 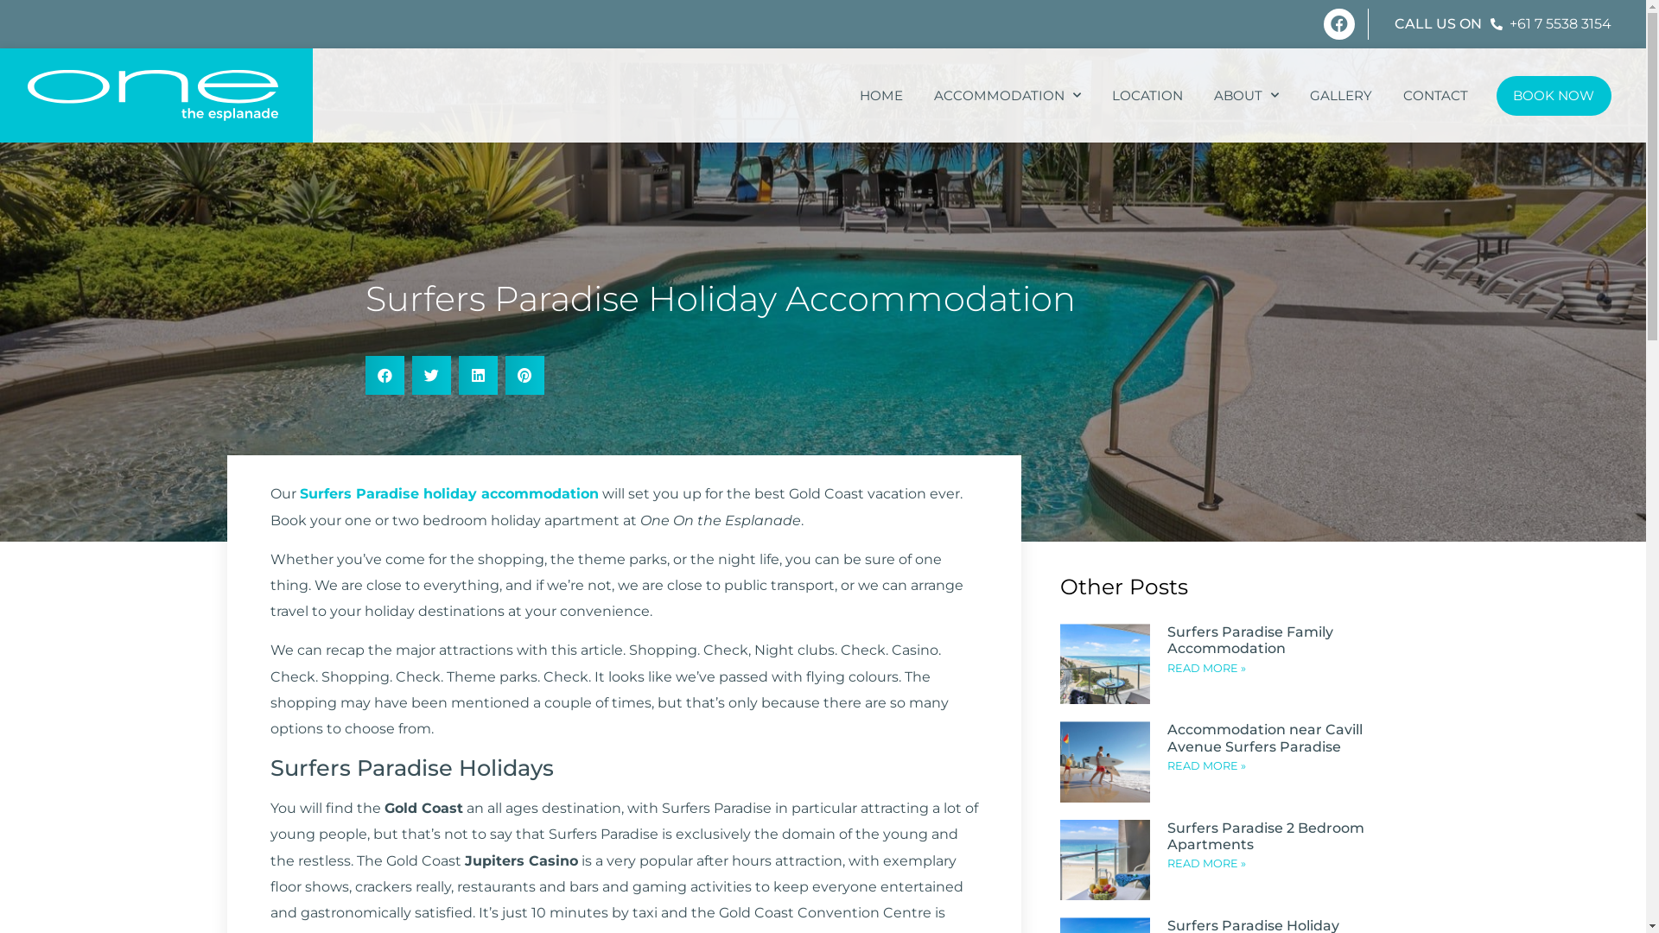 I want to click on ABOUT, so click(x=1246, y=96).